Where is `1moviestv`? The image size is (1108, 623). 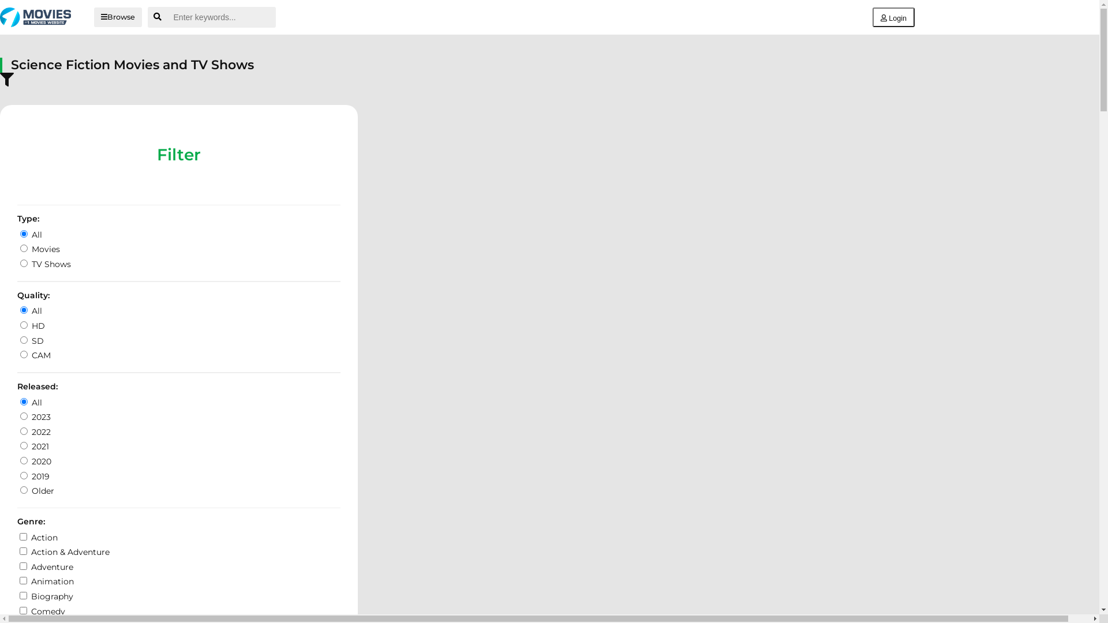 1moviestv is located at coordinates (38, 17).